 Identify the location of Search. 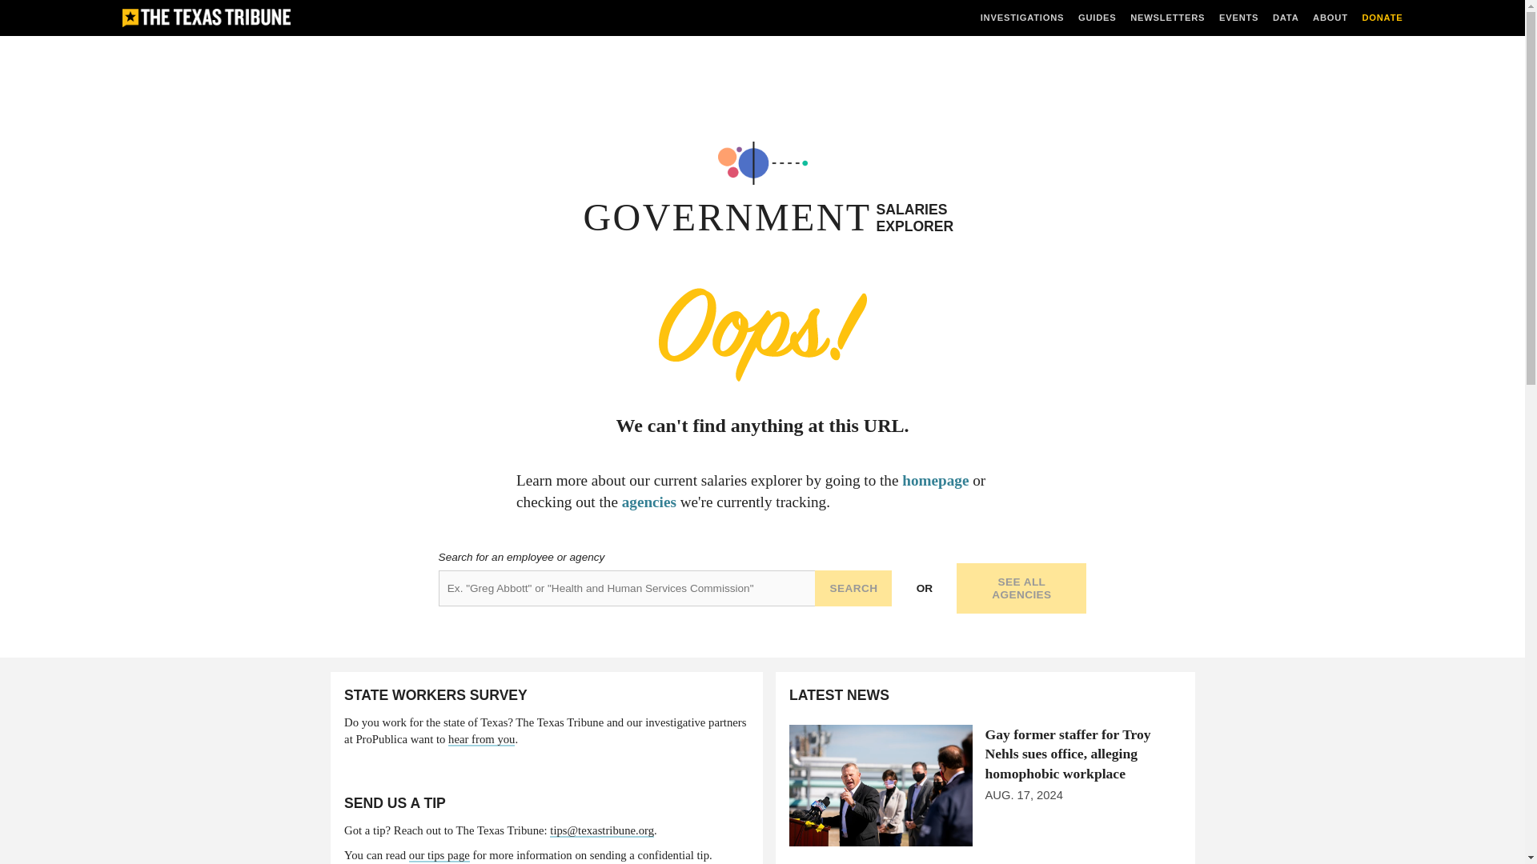
(853, 588).